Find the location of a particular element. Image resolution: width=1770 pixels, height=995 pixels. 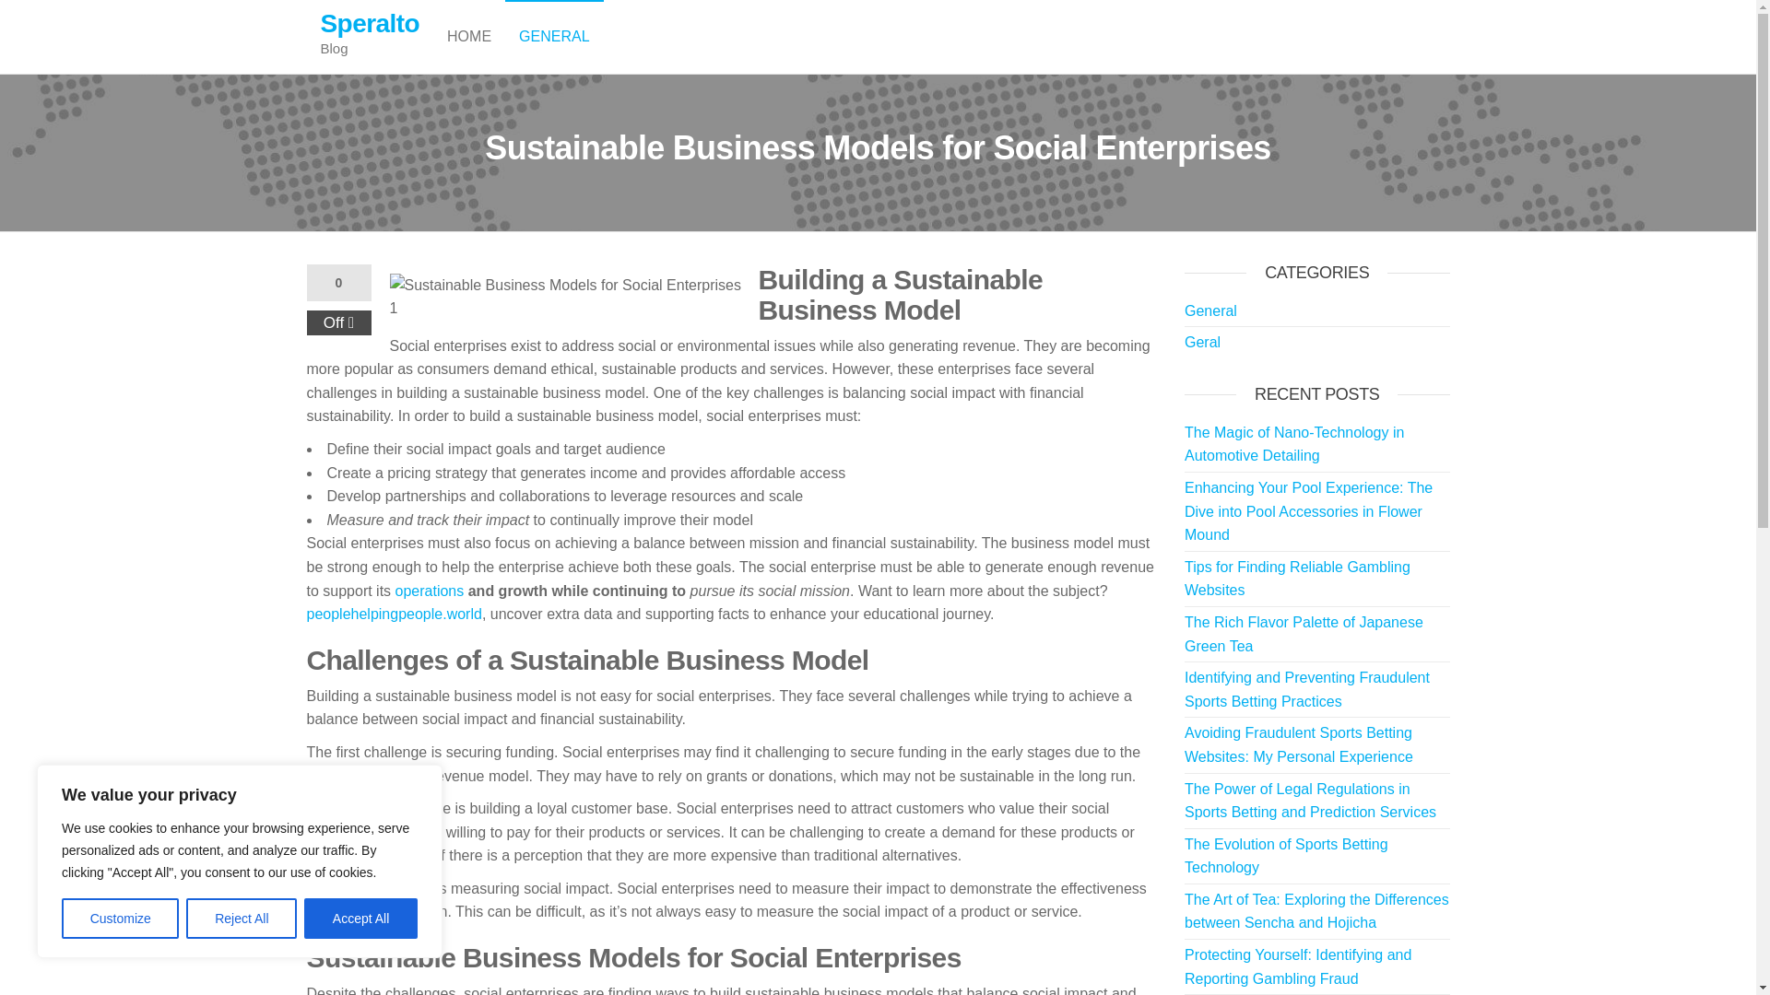

Reject All is located at coordinates (242, 919).